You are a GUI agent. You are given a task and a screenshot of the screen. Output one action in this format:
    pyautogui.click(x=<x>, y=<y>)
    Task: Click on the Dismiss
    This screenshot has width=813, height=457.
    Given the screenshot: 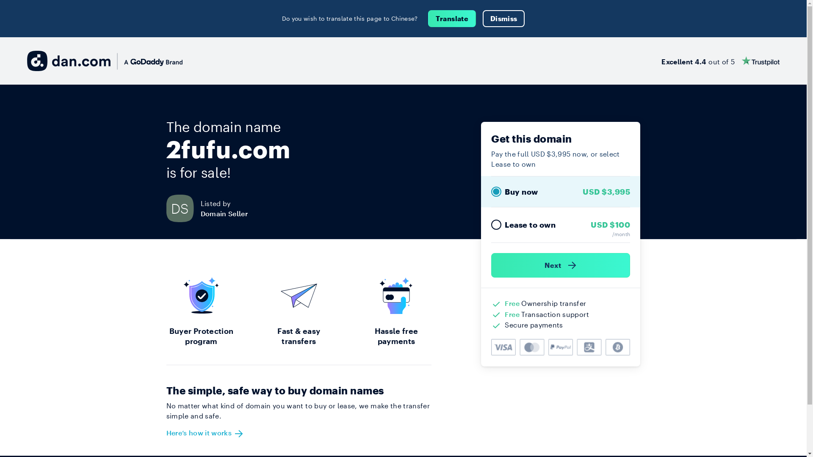 What is the action you would take?
    pyautogui.click(x=504, y=19)
    